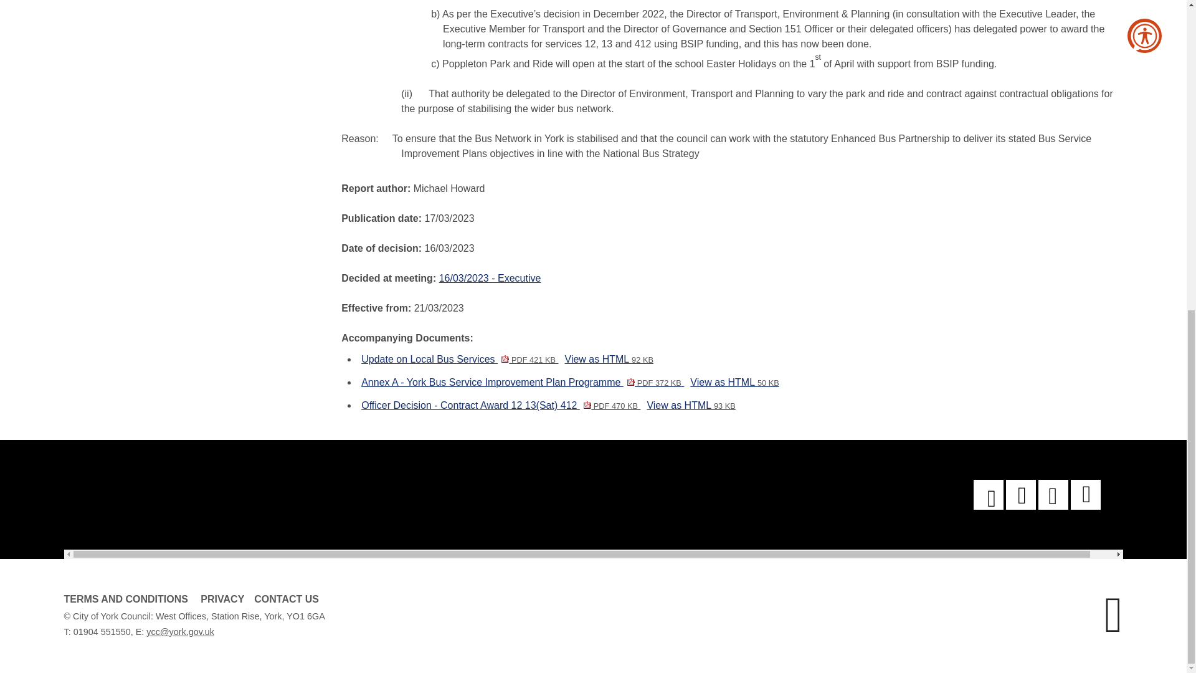  I want to click on Flickr, so click(1085, 495).